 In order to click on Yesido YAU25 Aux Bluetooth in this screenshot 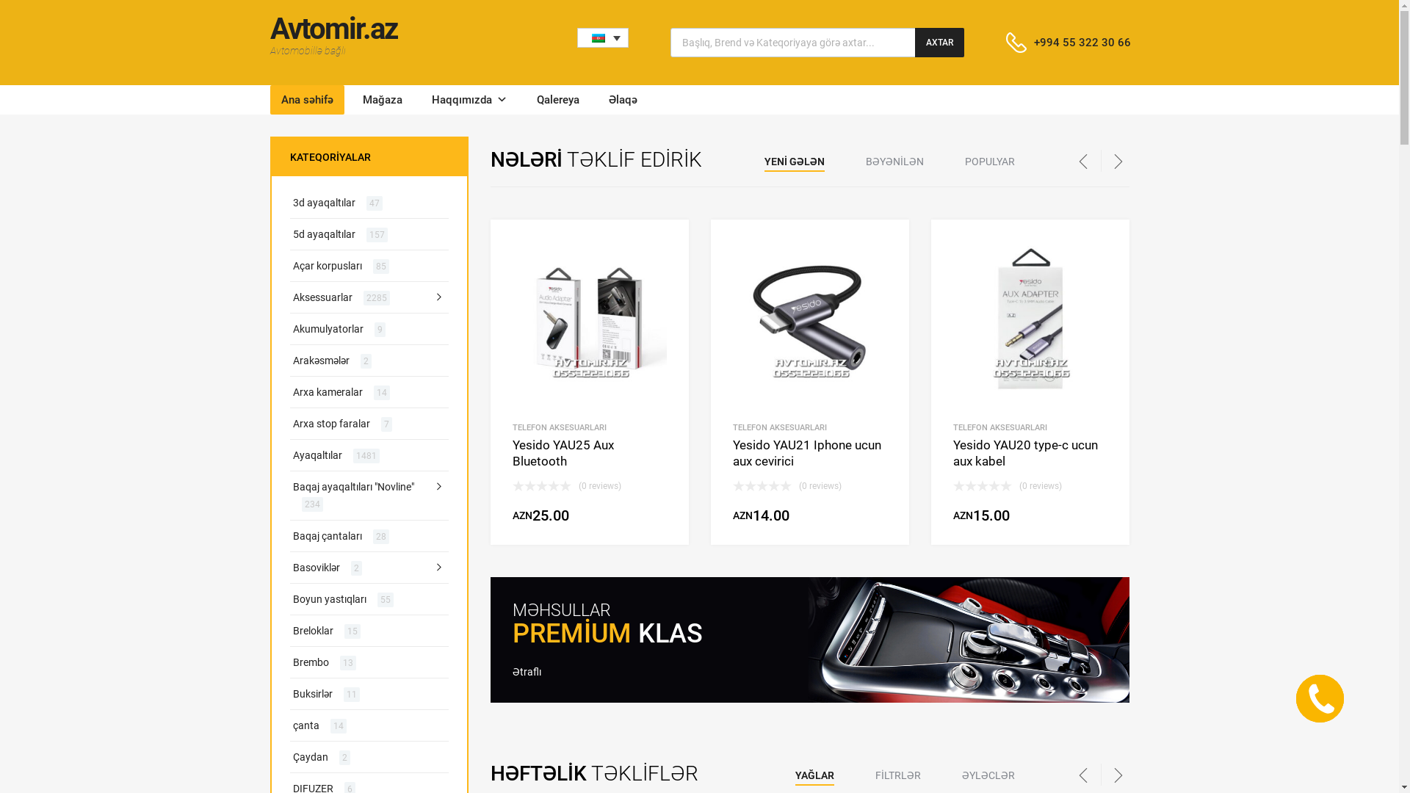, I will do `click(590, 479)`.